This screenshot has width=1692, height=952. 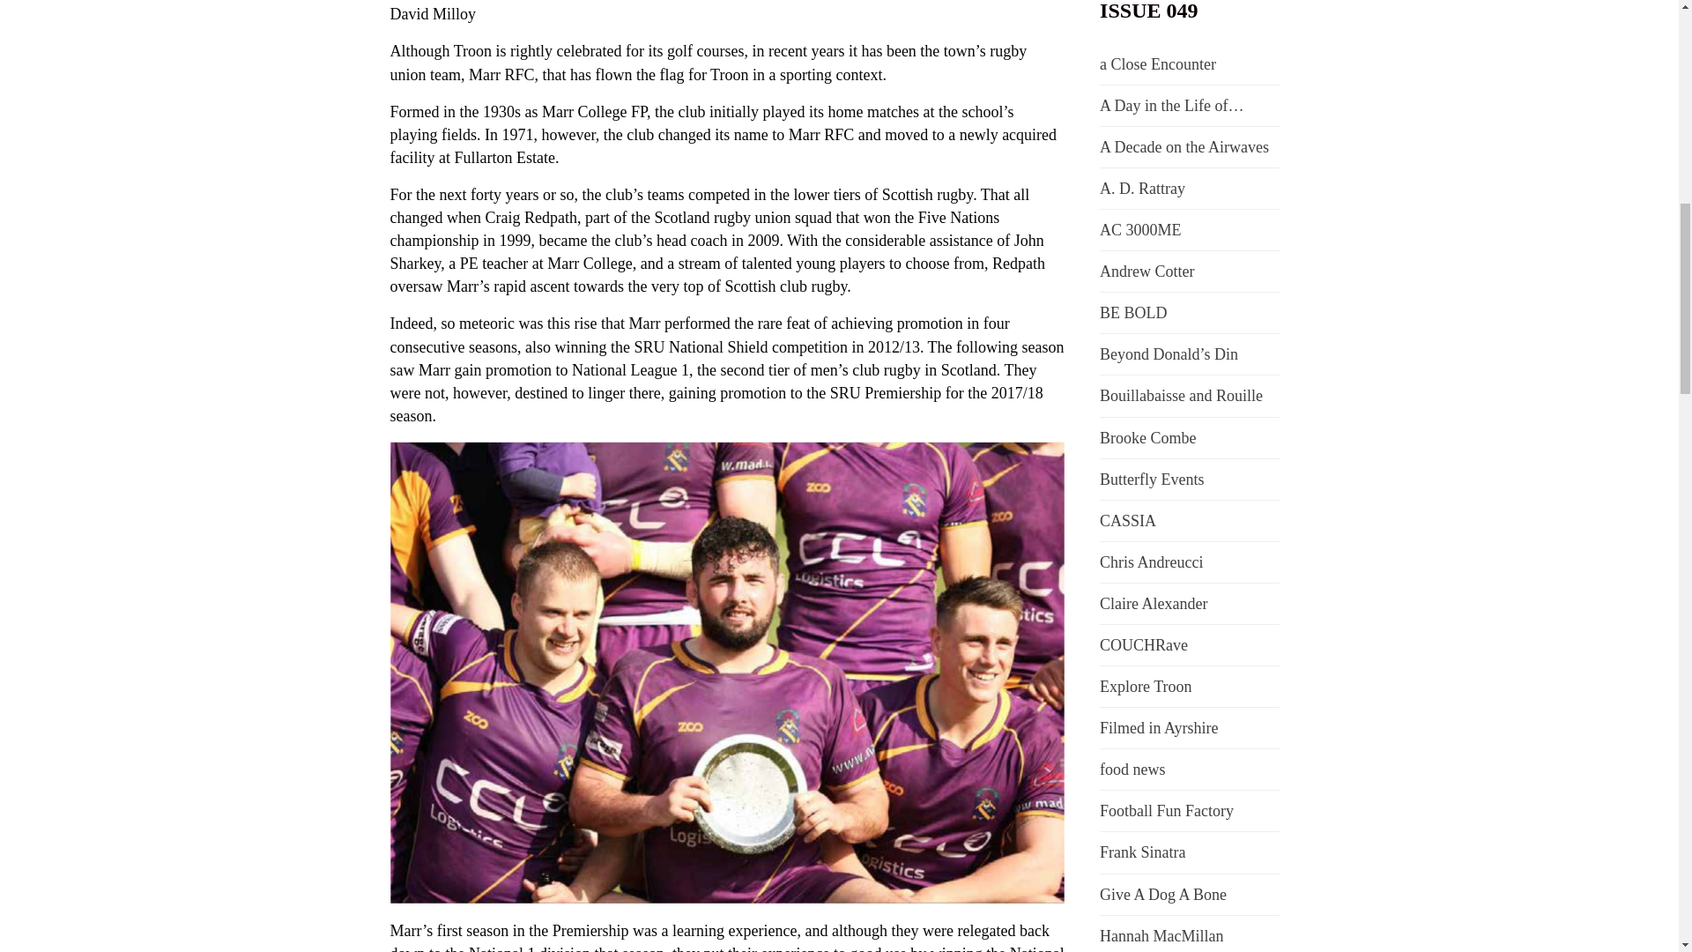 I want to click on Explore Troon, so click(x=1146, y=686).